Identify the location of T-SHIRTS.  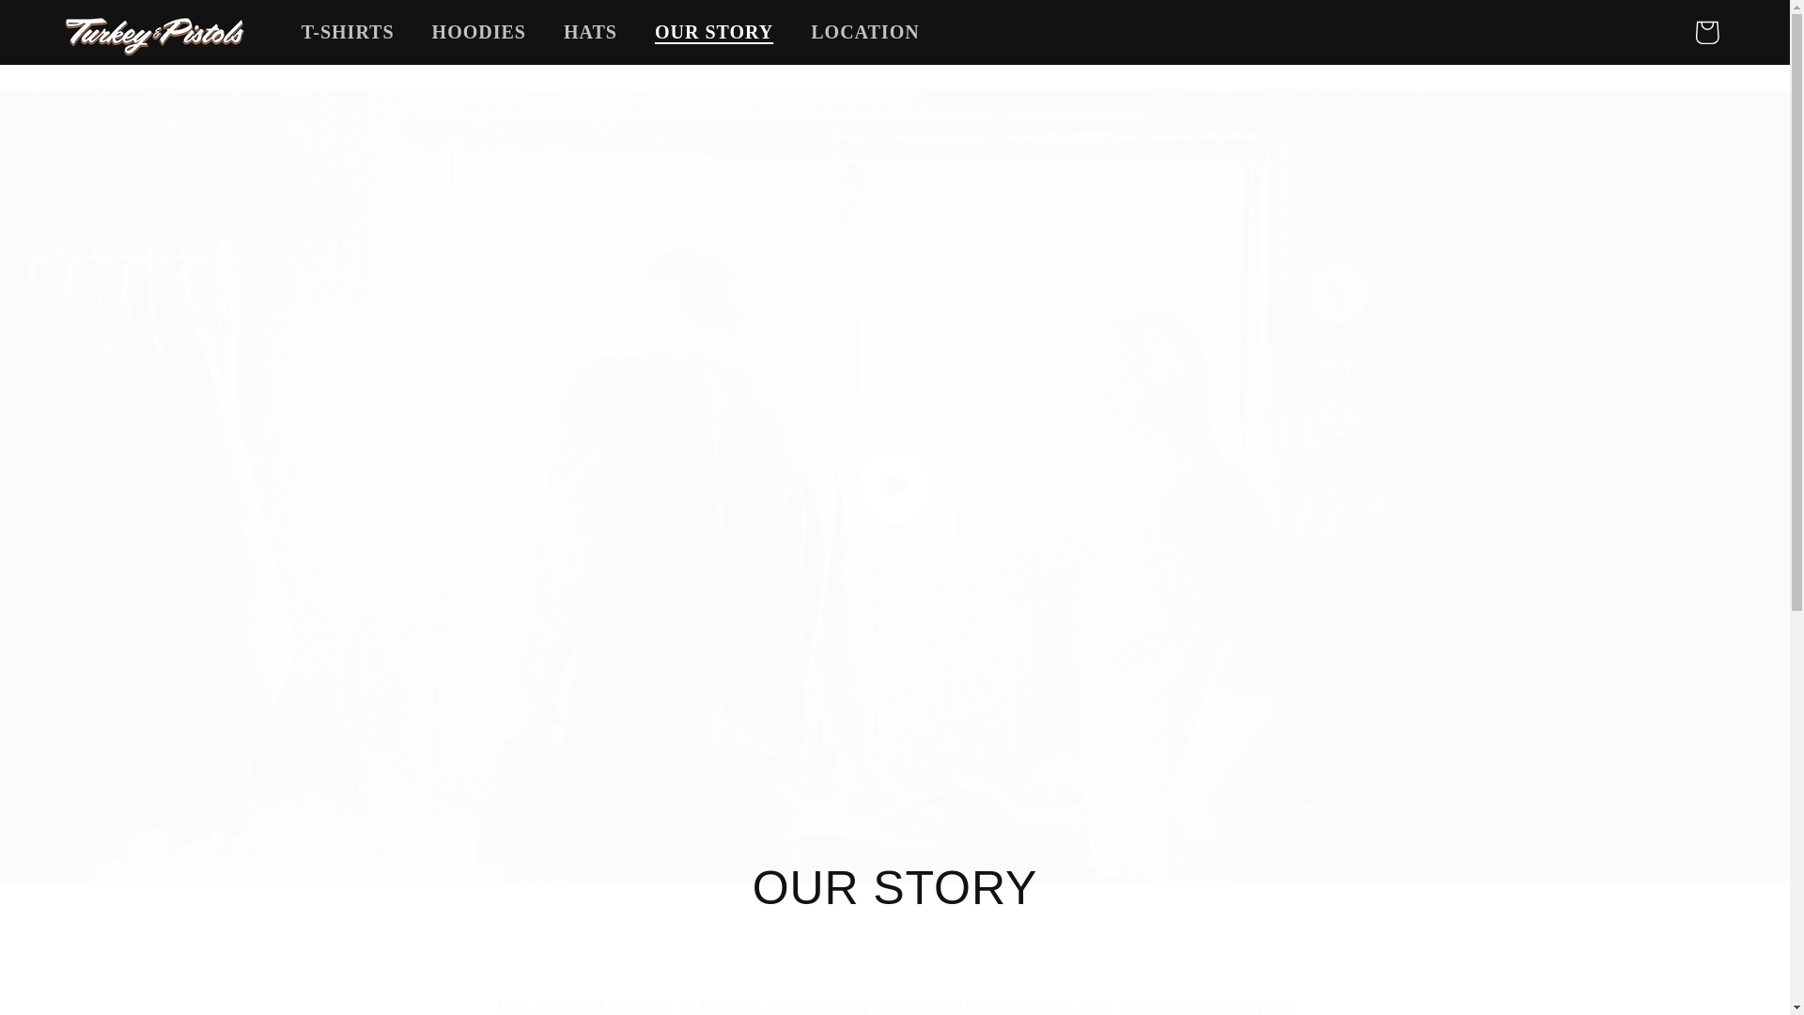
(348, 32).